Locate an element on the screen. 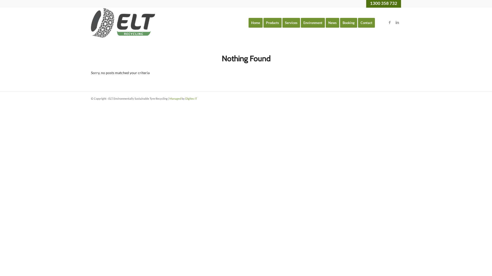 Image resolution: width=492 pixels, height=276 pixels. Digitec IT is located at coordinates (191, 99).